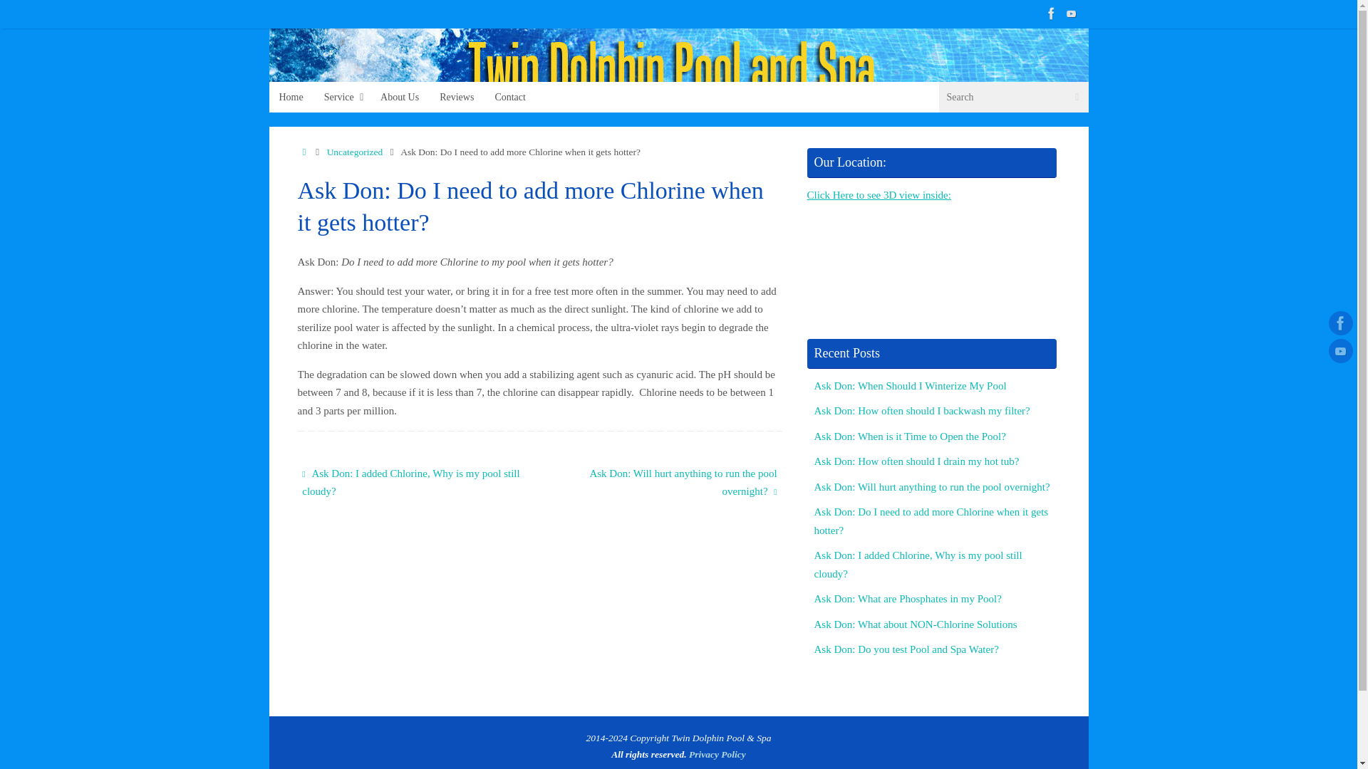 The height and width of the screenshot is (769, 1368). I want to click on Facebook, so click(1340, 323).